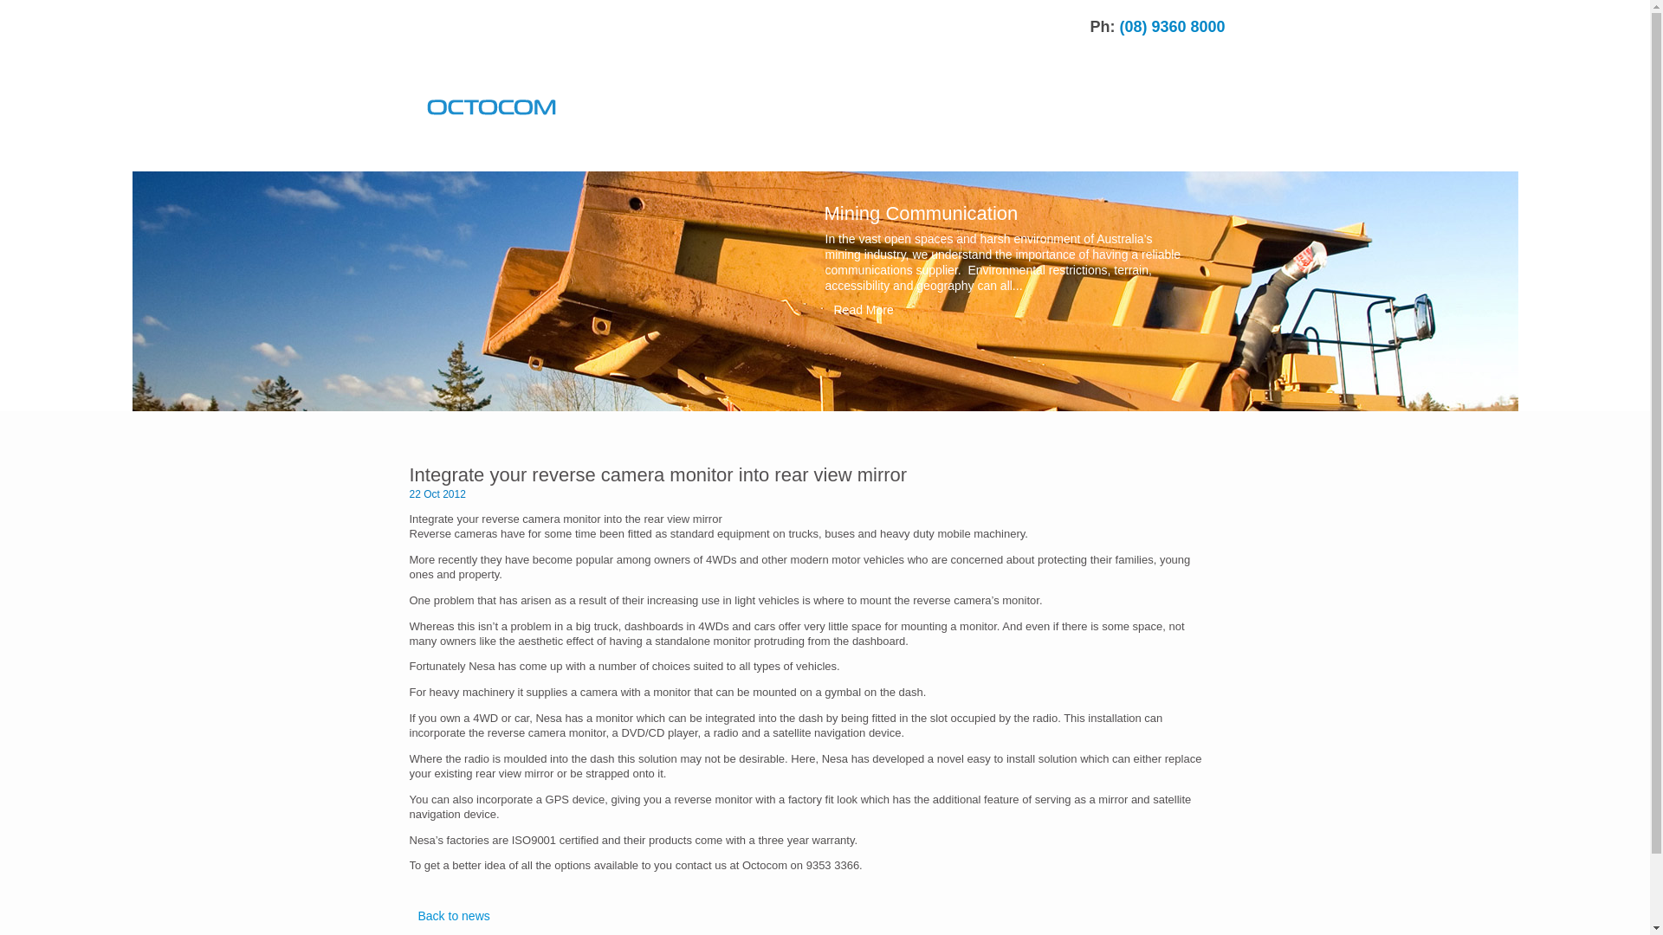 This screenshot has height=935, width=1663. Describe the element at coordinates (885, 152) in the screenshot. I see `GALLERY` at that location.